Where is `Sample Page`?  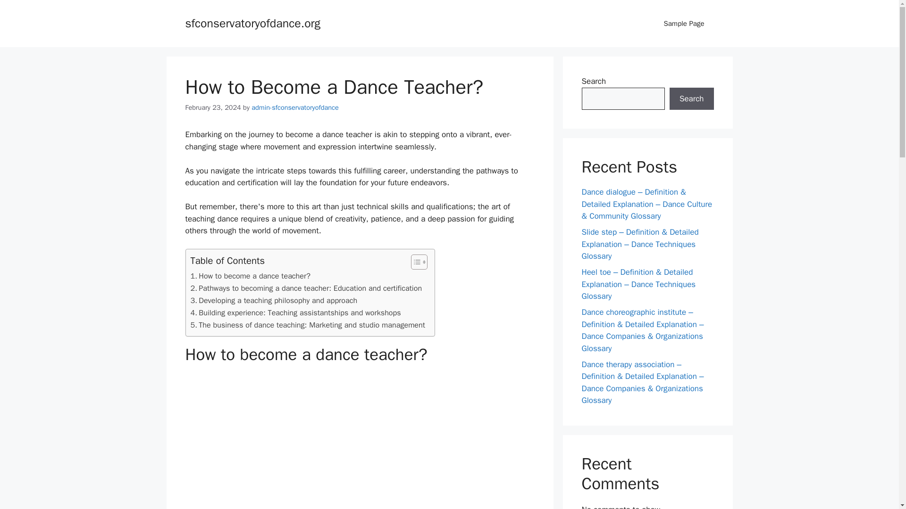
Sample Page is located at coordinates (684, 24).